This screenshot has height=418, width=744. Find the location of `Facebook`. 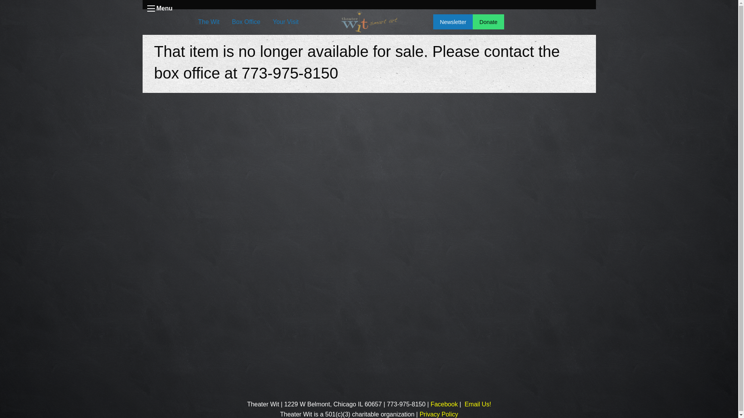

Facebook is located at coordinates (444, 404).